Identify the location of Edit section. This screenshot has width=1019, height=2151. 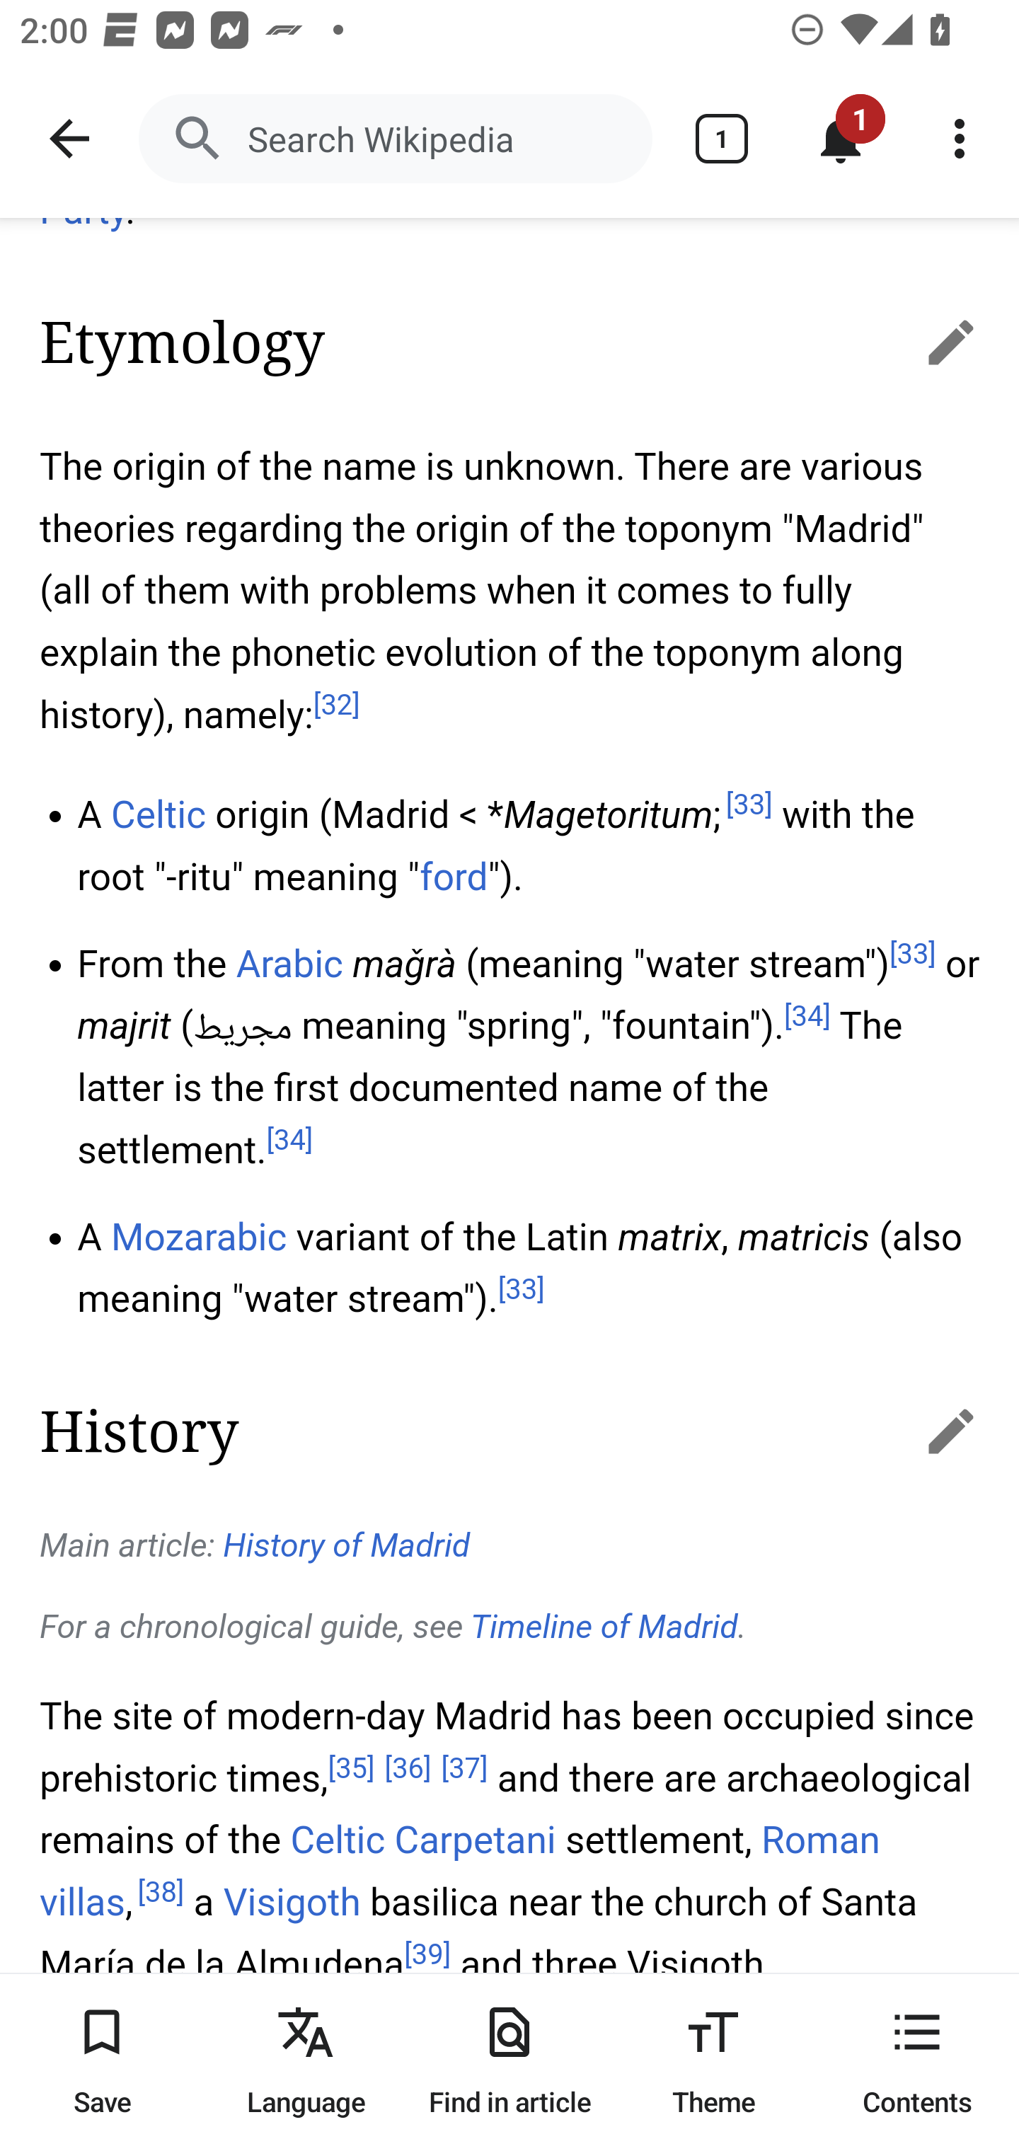
(923, 341).